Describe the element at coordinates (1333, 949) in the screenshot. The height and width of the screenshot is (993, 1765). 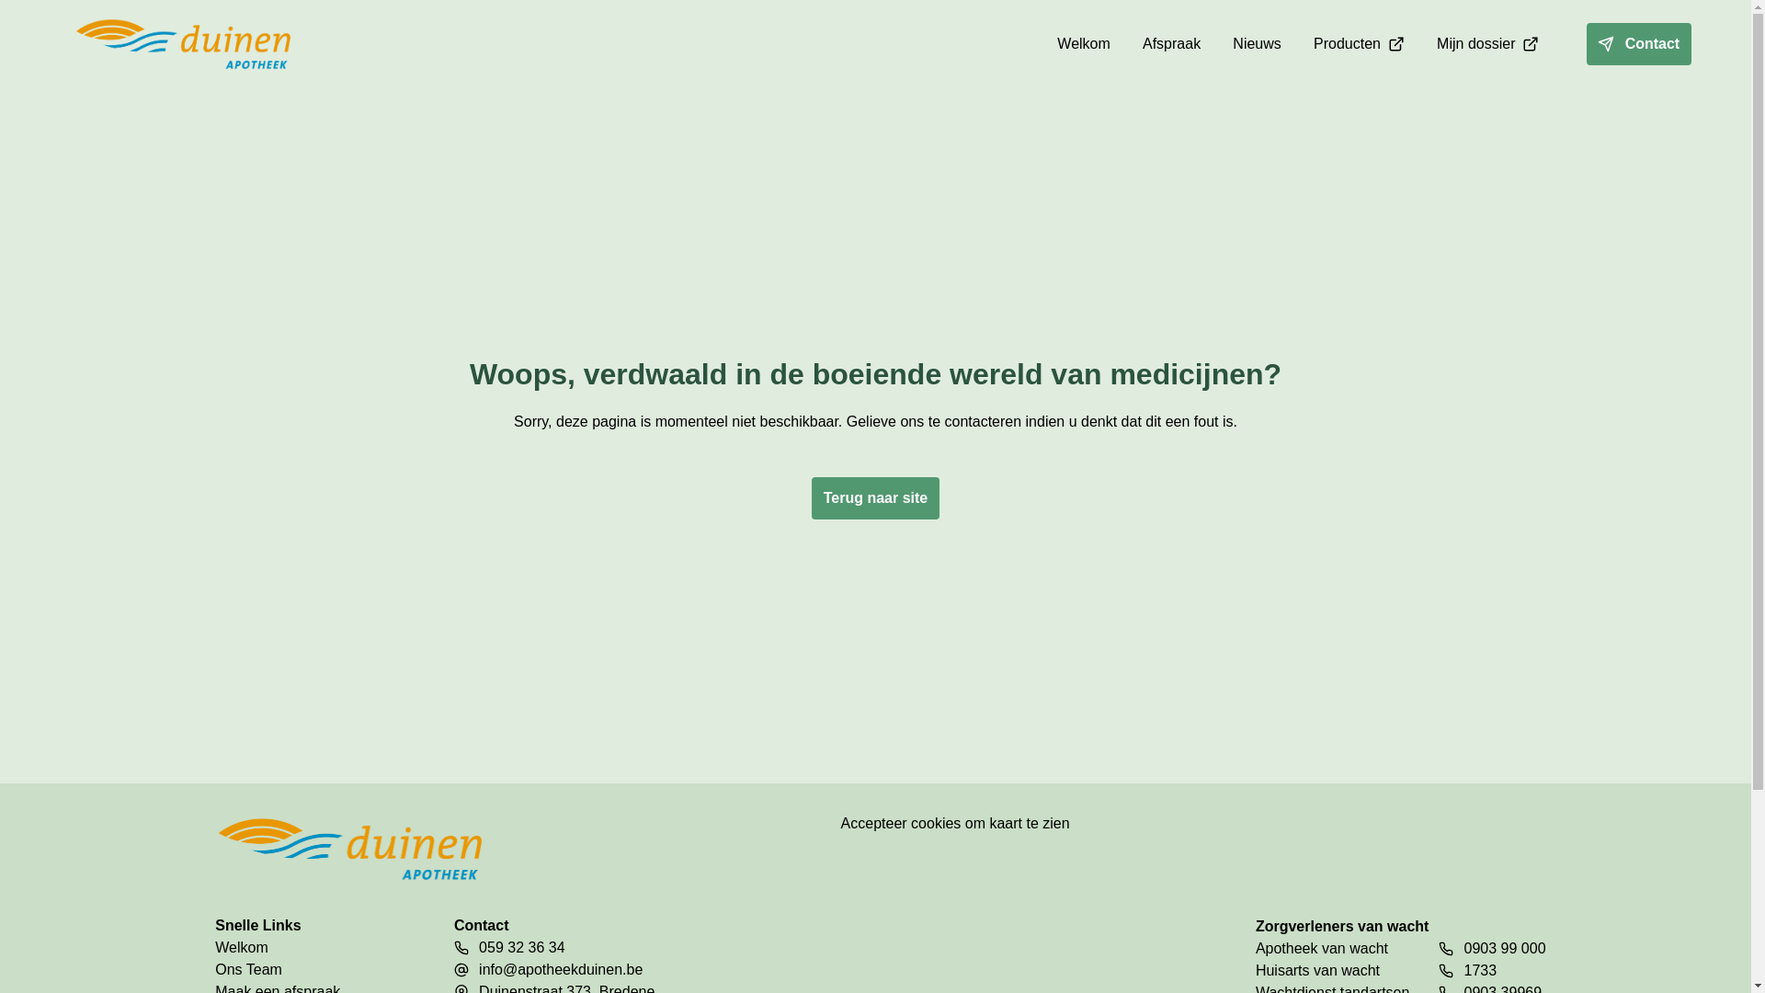
I see `Apotheek van wacht` at that location.